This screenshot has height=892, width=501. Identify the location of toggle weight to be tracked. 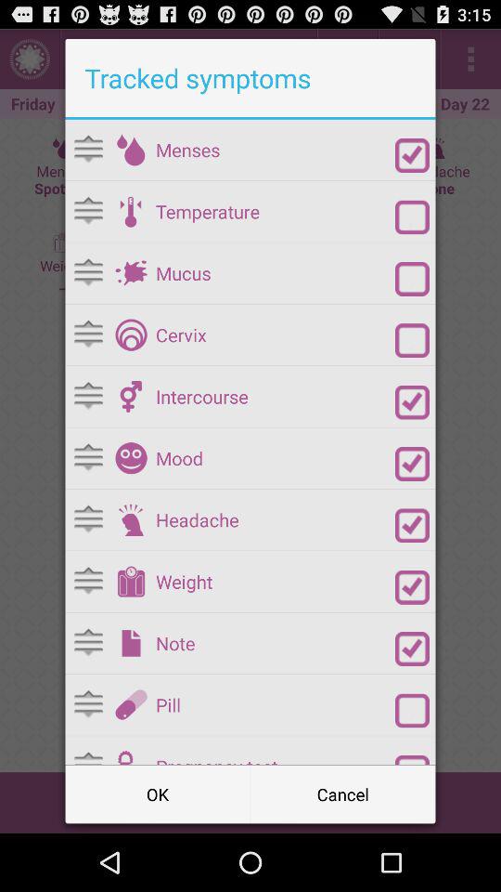
(412, 587).